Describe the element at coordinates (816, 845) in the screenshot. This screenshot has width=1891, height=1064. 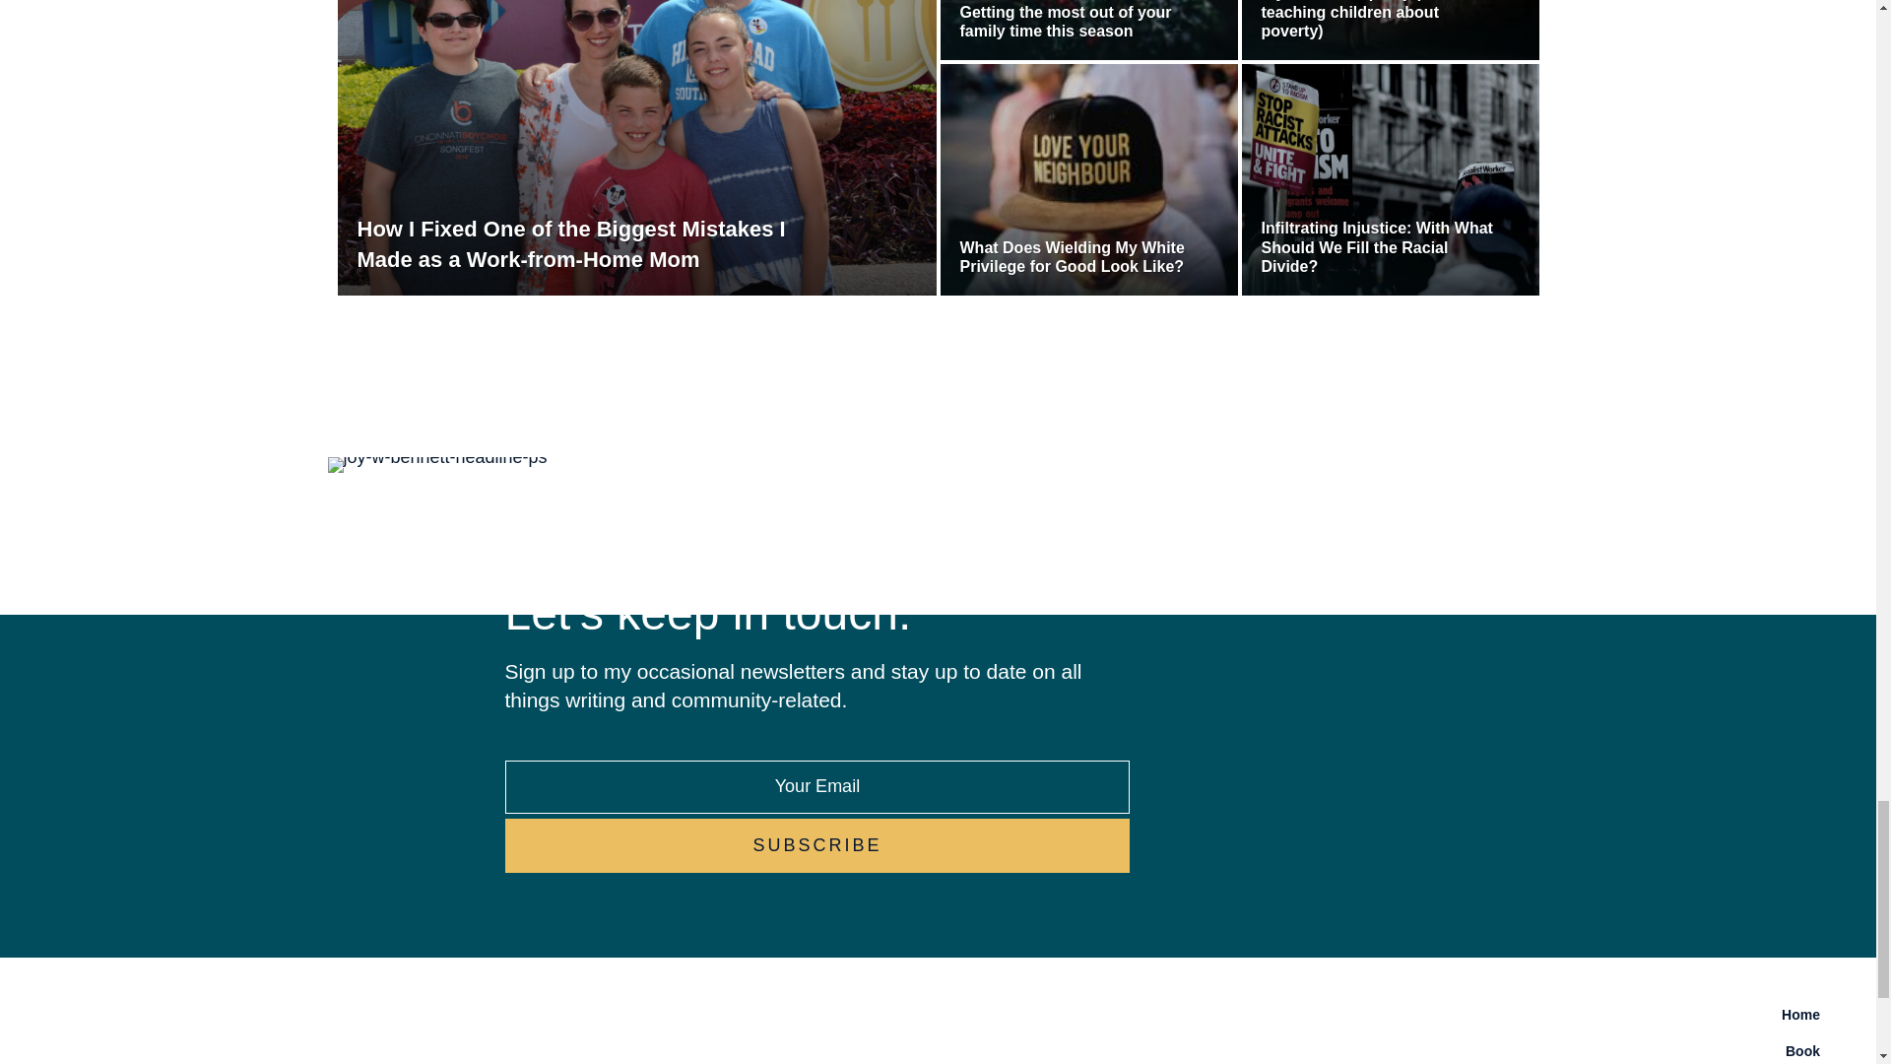
I see `Subscribe` at that location.